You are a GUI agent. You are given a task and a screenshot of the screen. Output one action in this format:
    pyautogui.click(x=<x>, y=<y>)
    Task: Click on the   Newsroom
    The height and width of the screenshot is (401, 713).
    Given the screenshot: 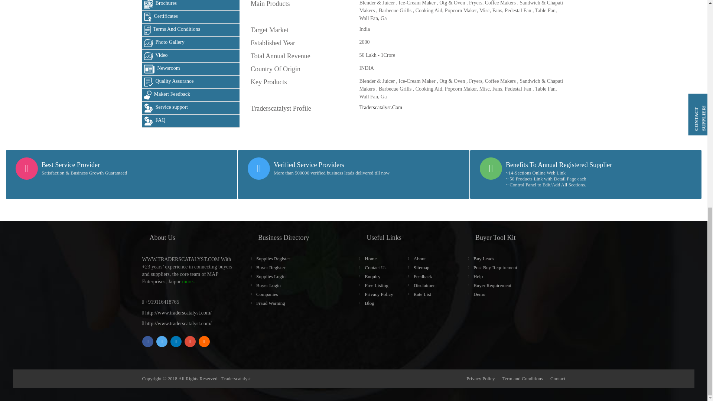 What is the action you would take?
    pyautogui.click(x=191, y=69)
    